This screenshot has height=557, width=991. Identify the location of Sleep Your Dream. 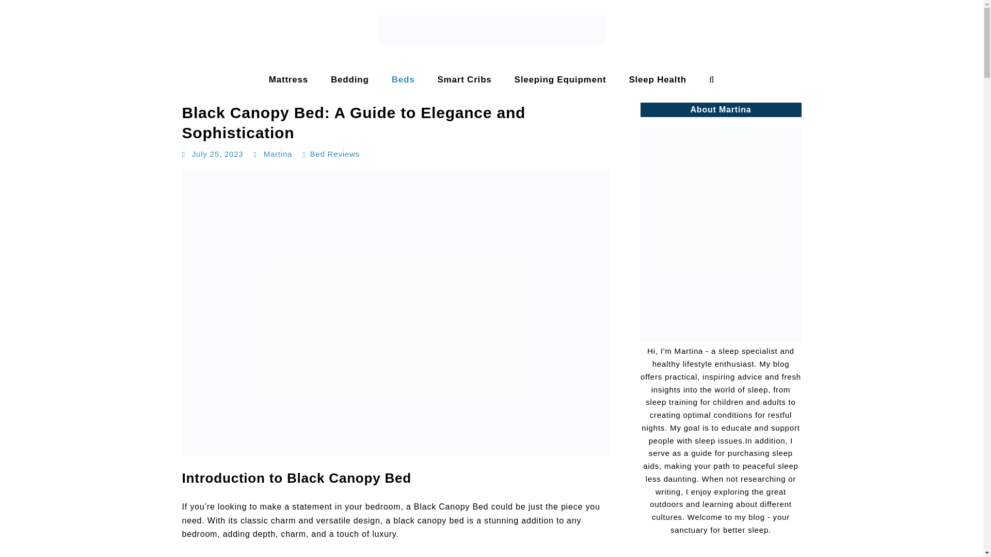
(47, 90).